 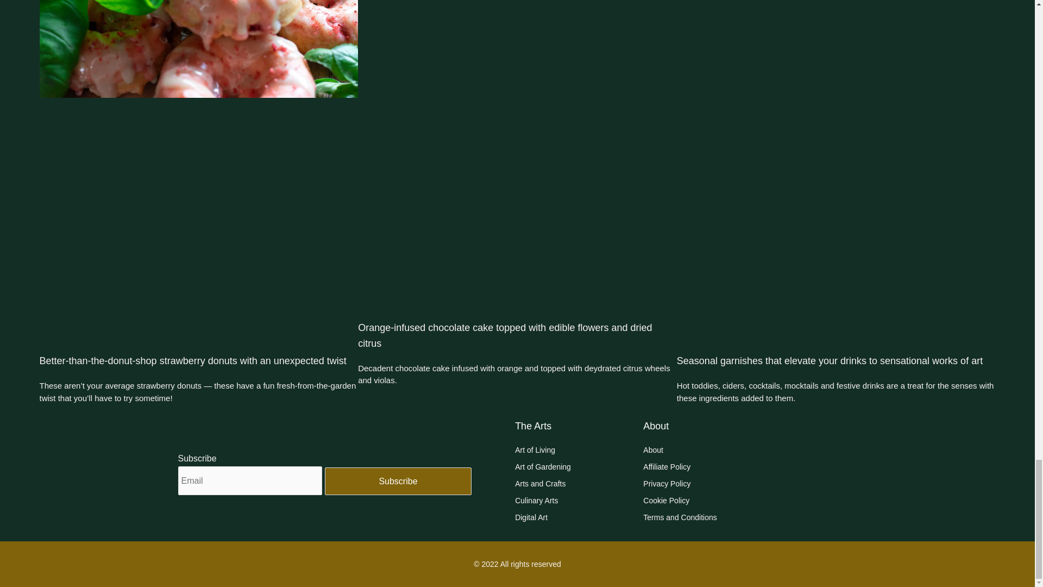 I want to click on Art of Gardening, so click(x=579, y=467).